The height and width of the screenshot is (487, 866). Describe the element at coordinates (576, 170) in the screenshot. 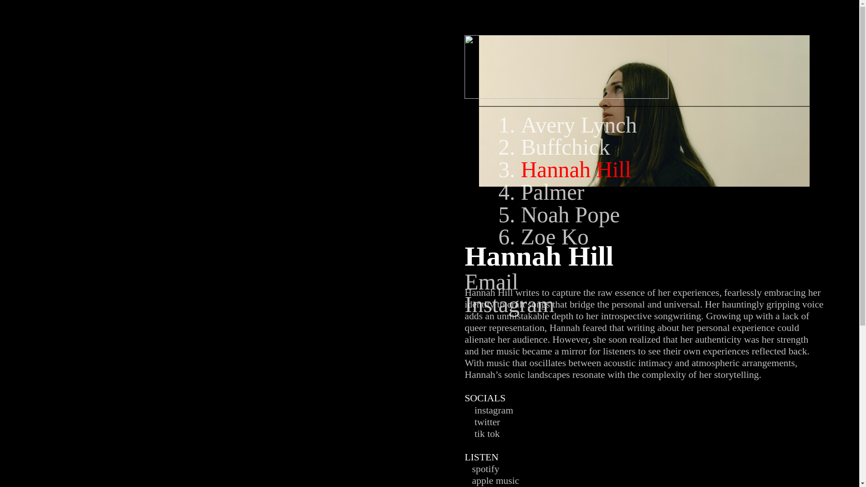

I see `Hannah Hill` at that location.